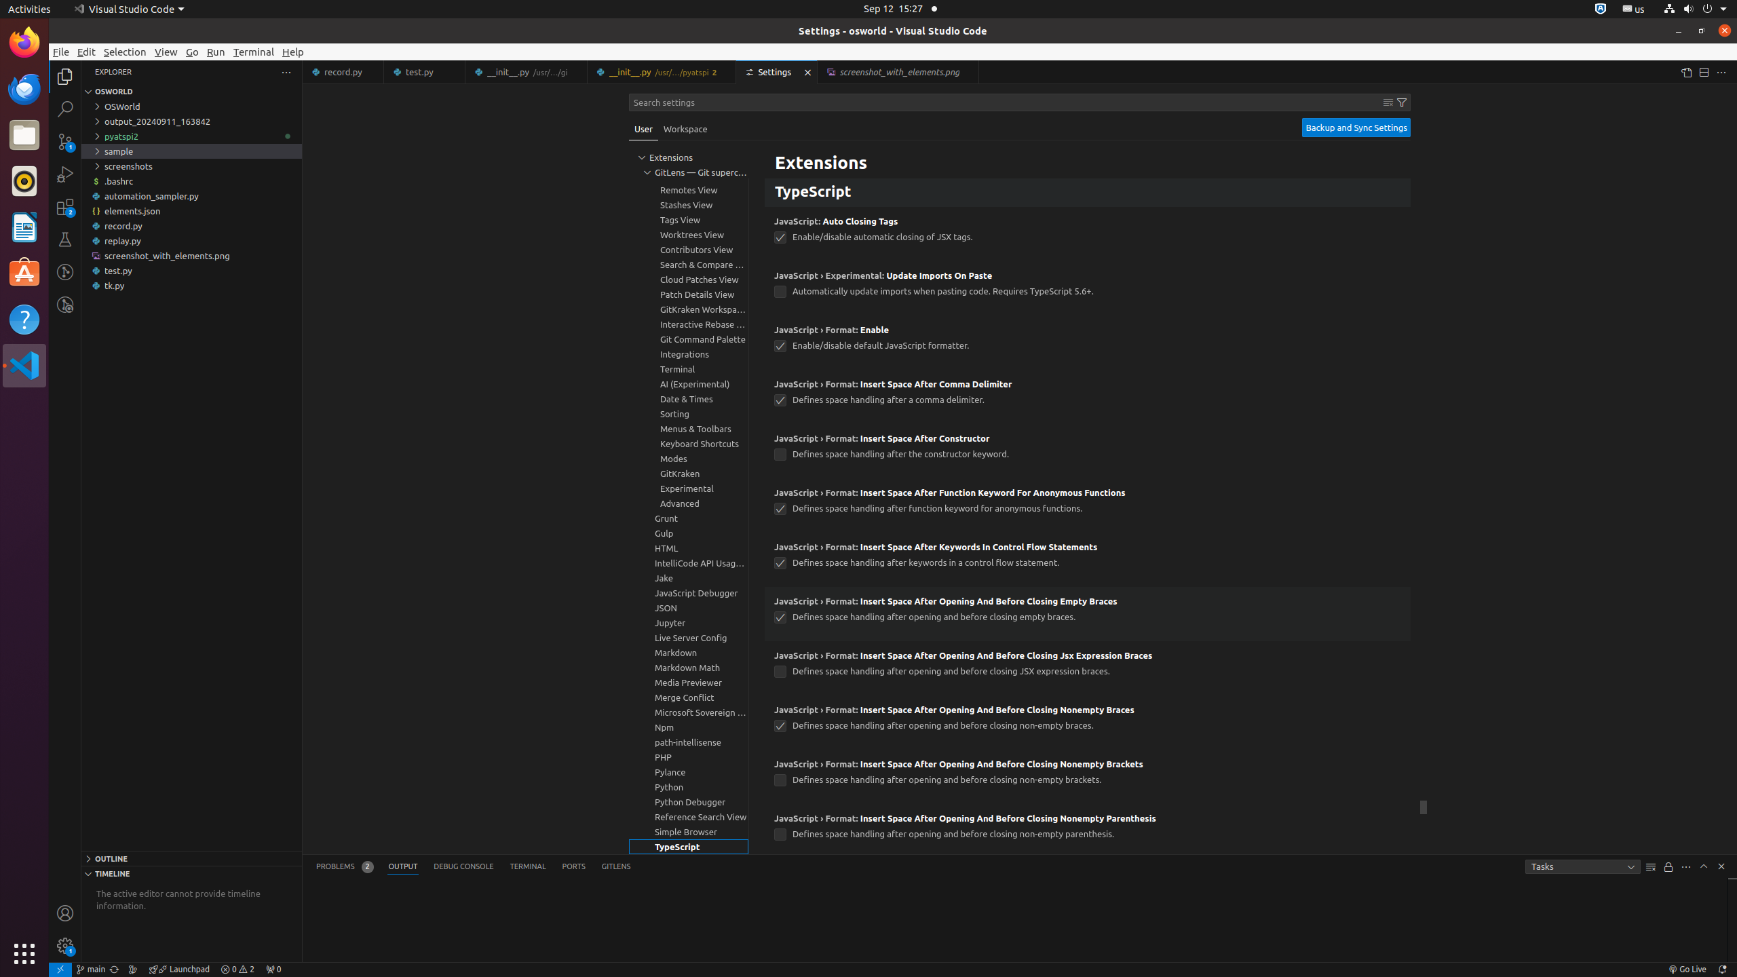 This screenshot has width=1737, height=977. What do you see at coordinates (780, 455) in the screenshot?
I see `javascript.format.insertSpaceAfterConstructor` at bounding box center [780, 455].